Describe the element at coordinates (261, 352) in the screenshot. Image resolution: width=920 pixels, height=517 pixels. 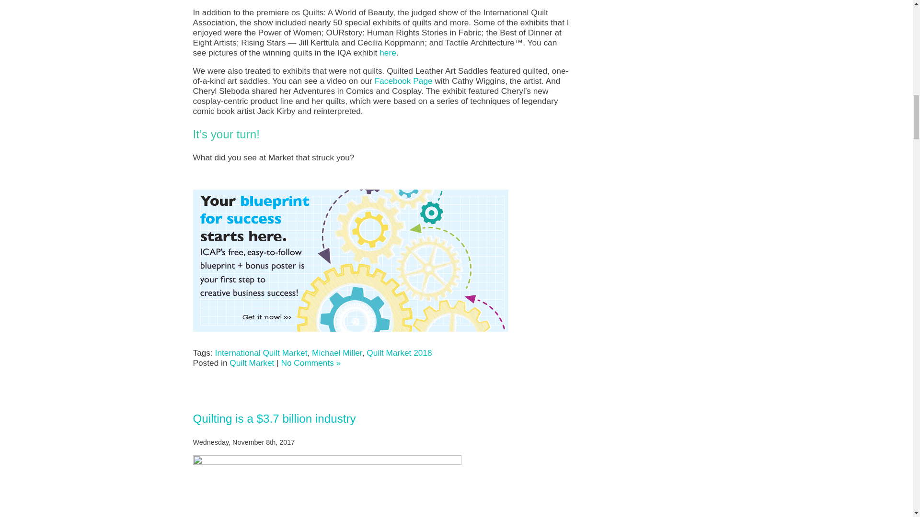
I see `International Quilt Market` at that location.